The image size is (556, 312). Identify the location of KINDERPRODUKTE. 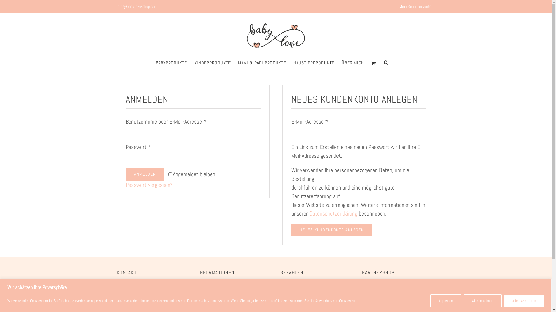
(212, 63).